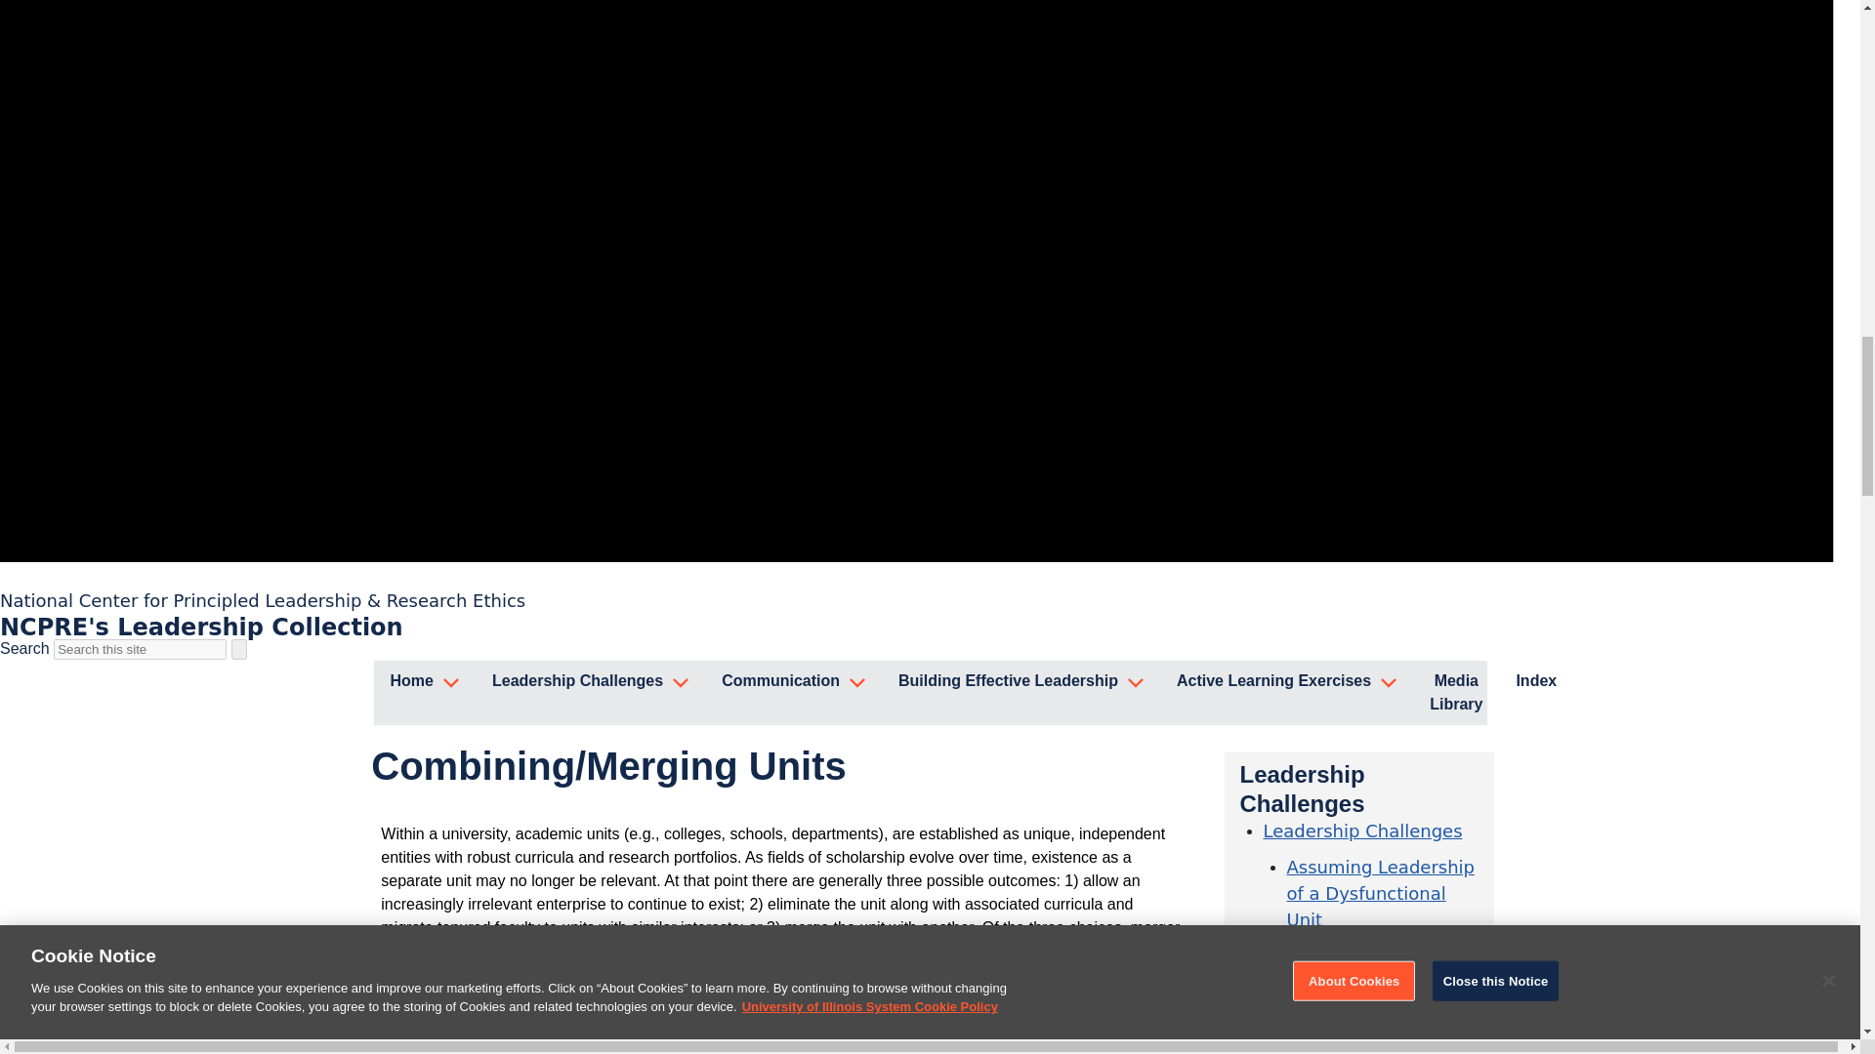 The image size is (1875, 1054). Describe the element at coordinates (424, 683) in the screenshot. I see `Home` at that location.